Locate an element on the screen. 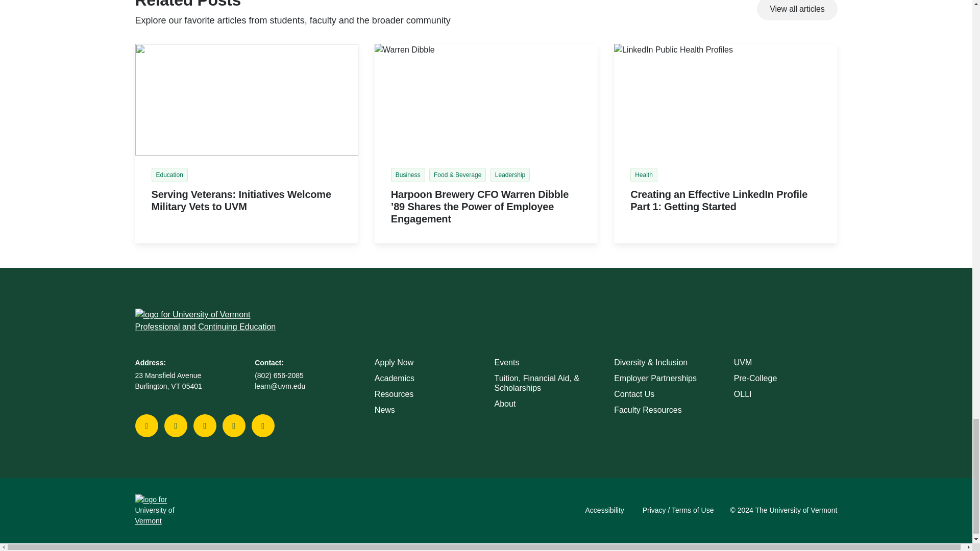  LinkedIn is located at coordinates (234, 426).